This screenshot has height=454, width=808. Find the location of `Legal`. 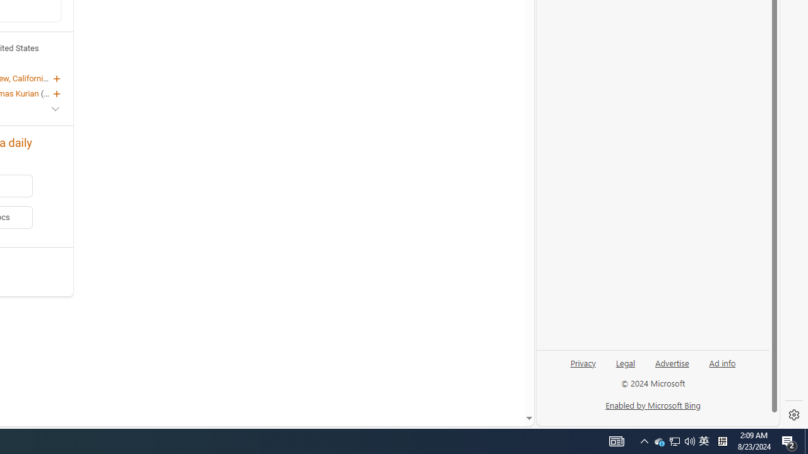

Legal is located at coordinates (625, 368).